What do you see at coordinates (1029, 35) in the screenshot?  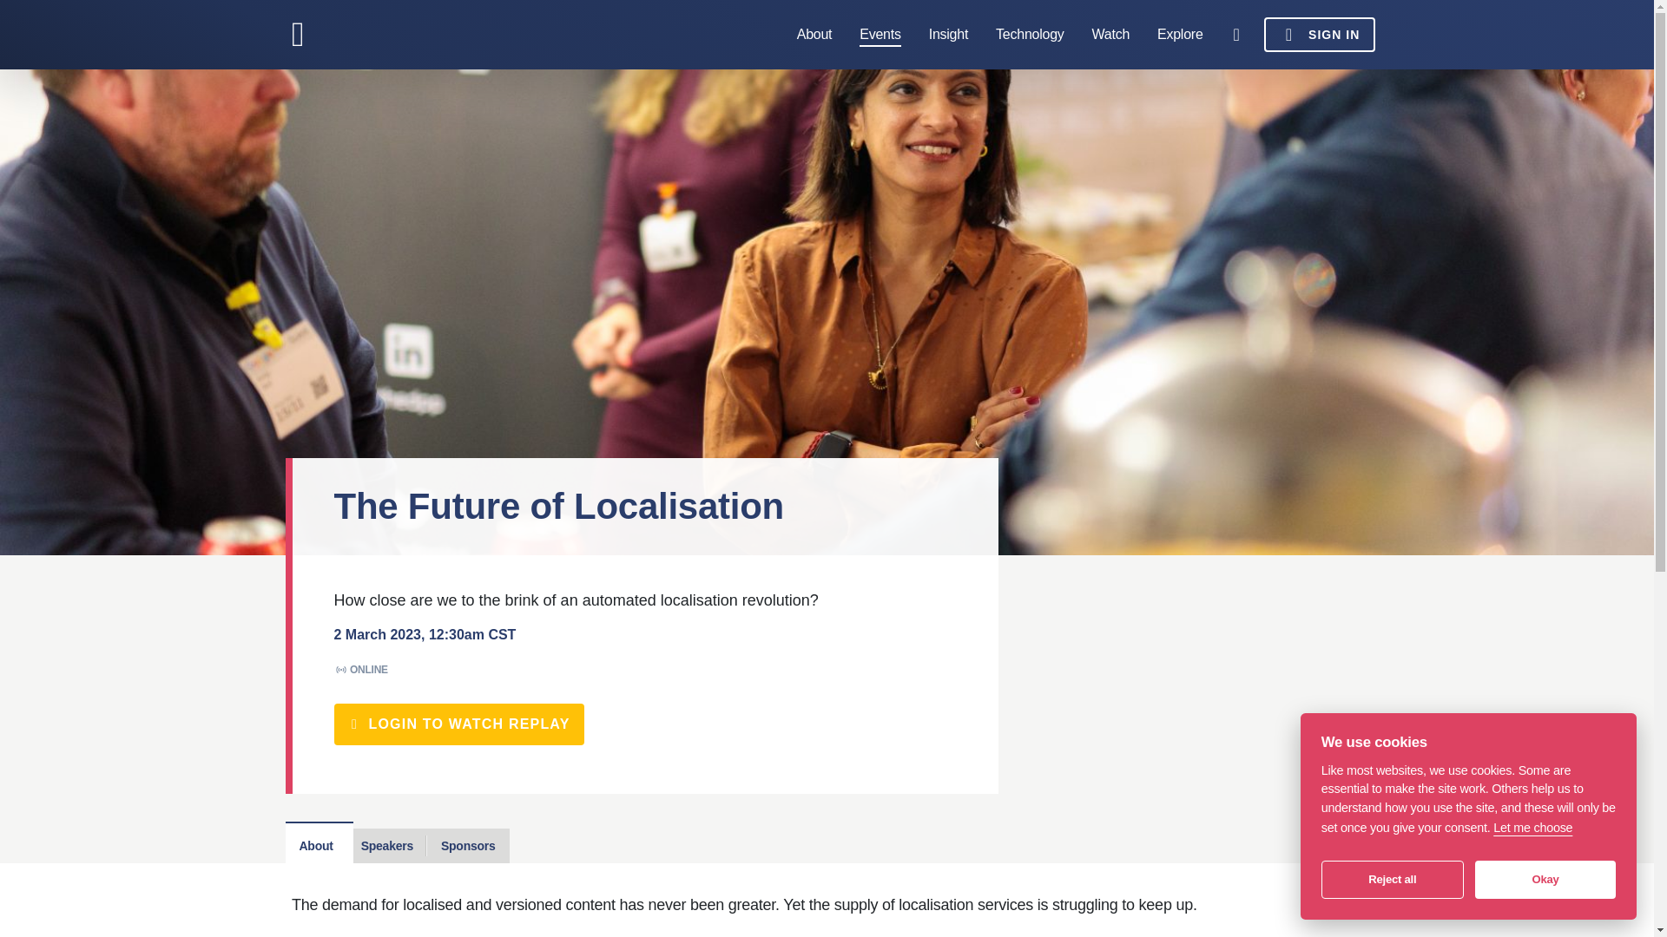 I see `Technology` at bounding box center [1029, 35].